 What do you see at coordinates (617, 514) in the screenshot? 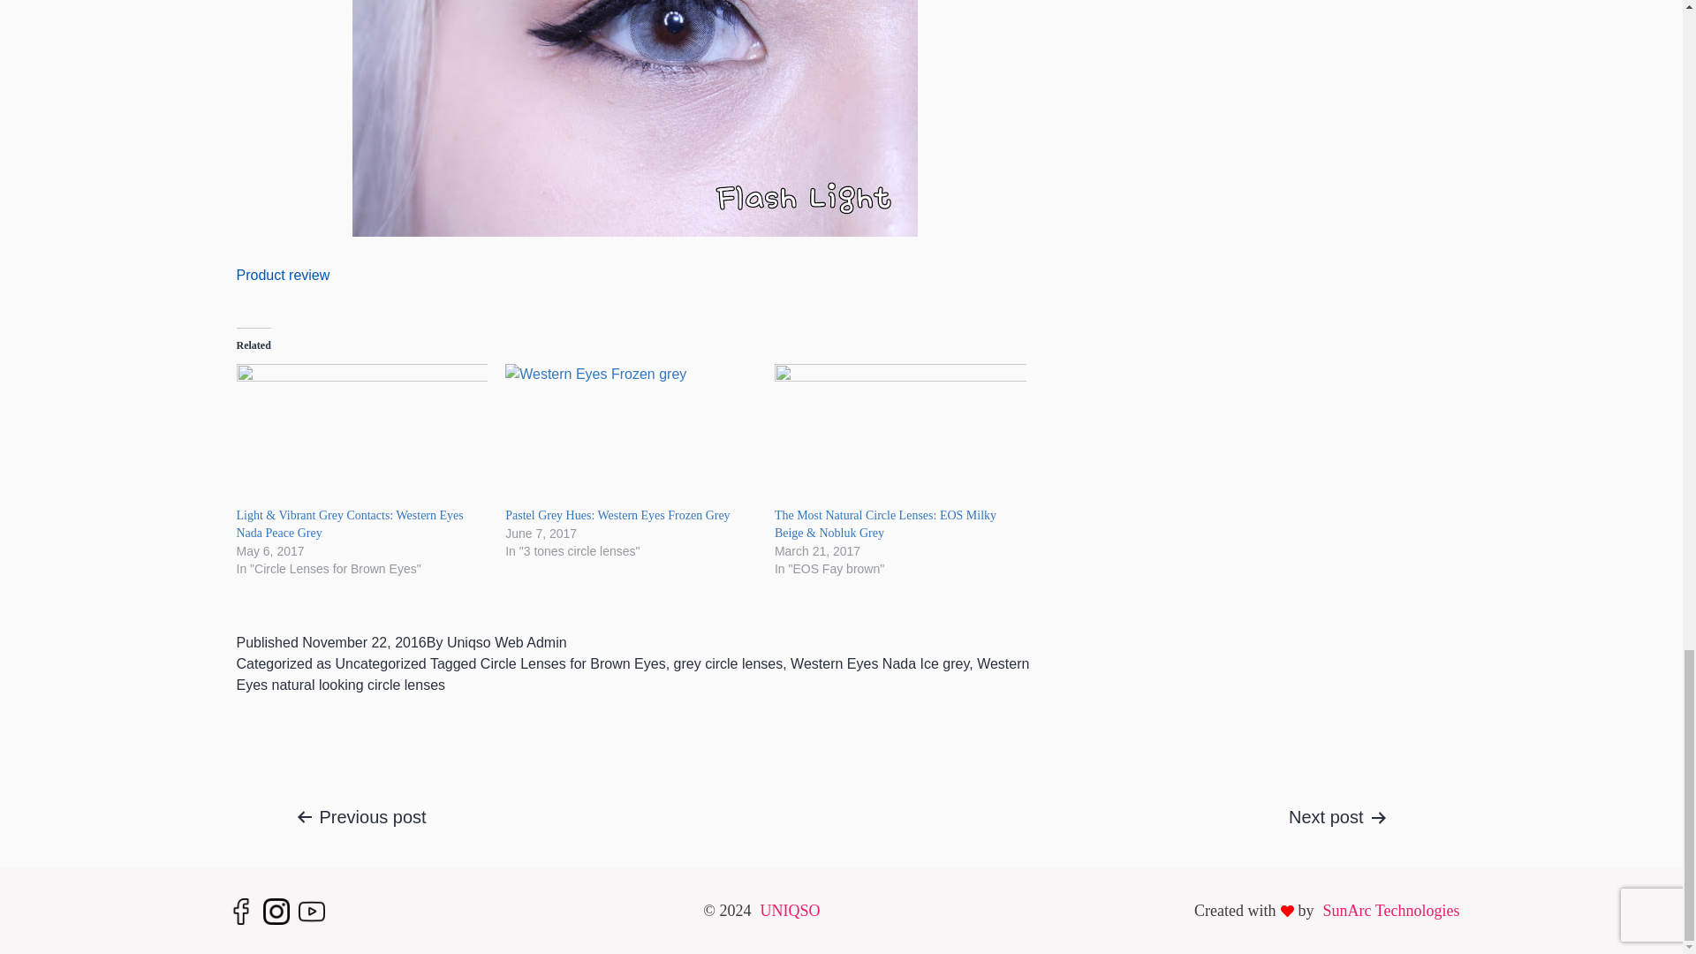
I see `Pastel Grey Hues: Western Eyes Frozen Grey` at bounding box center [617, 514].